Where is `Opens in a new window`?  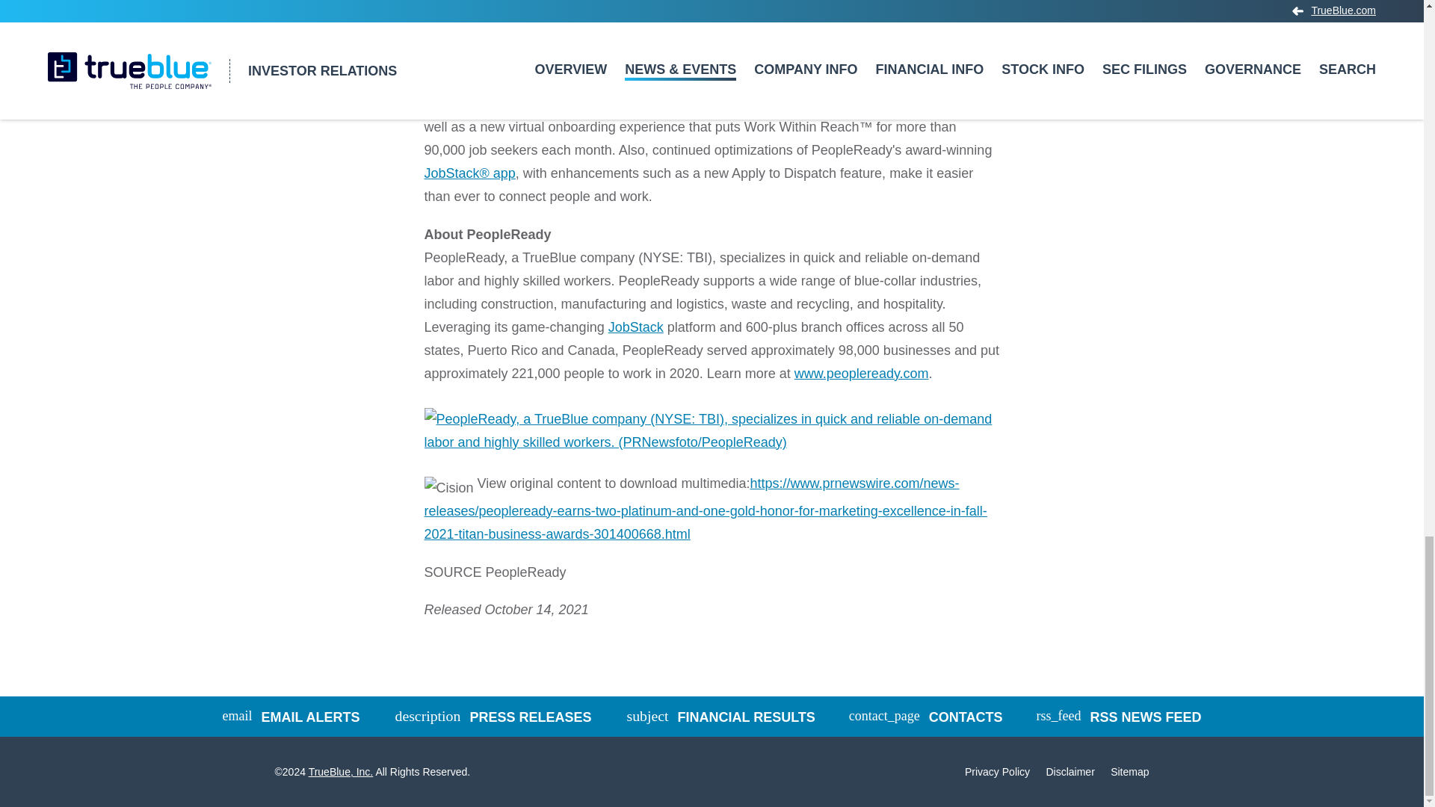 Opens in a new window is located at coordinates (706, 508).